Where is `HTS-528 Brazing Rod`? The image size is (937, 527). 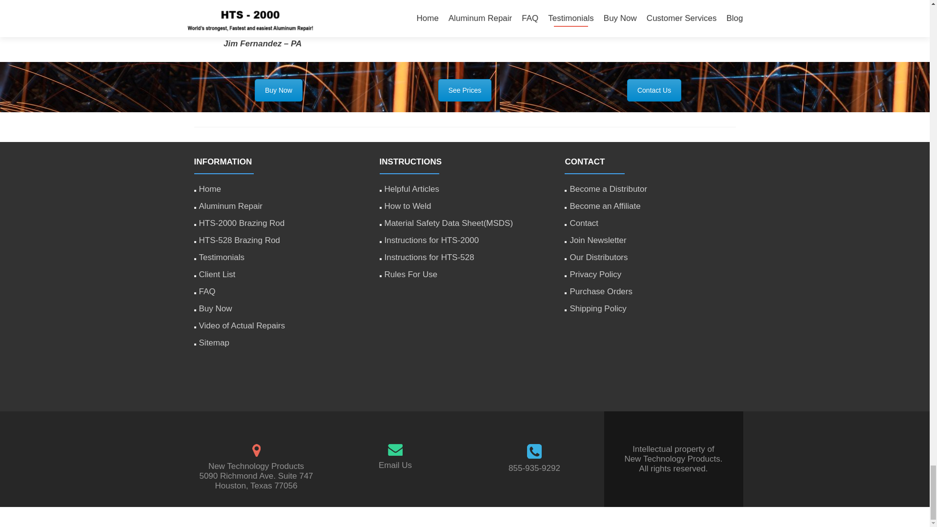
HTS-528 Brazing Rod is located at coordinates (239, 240).